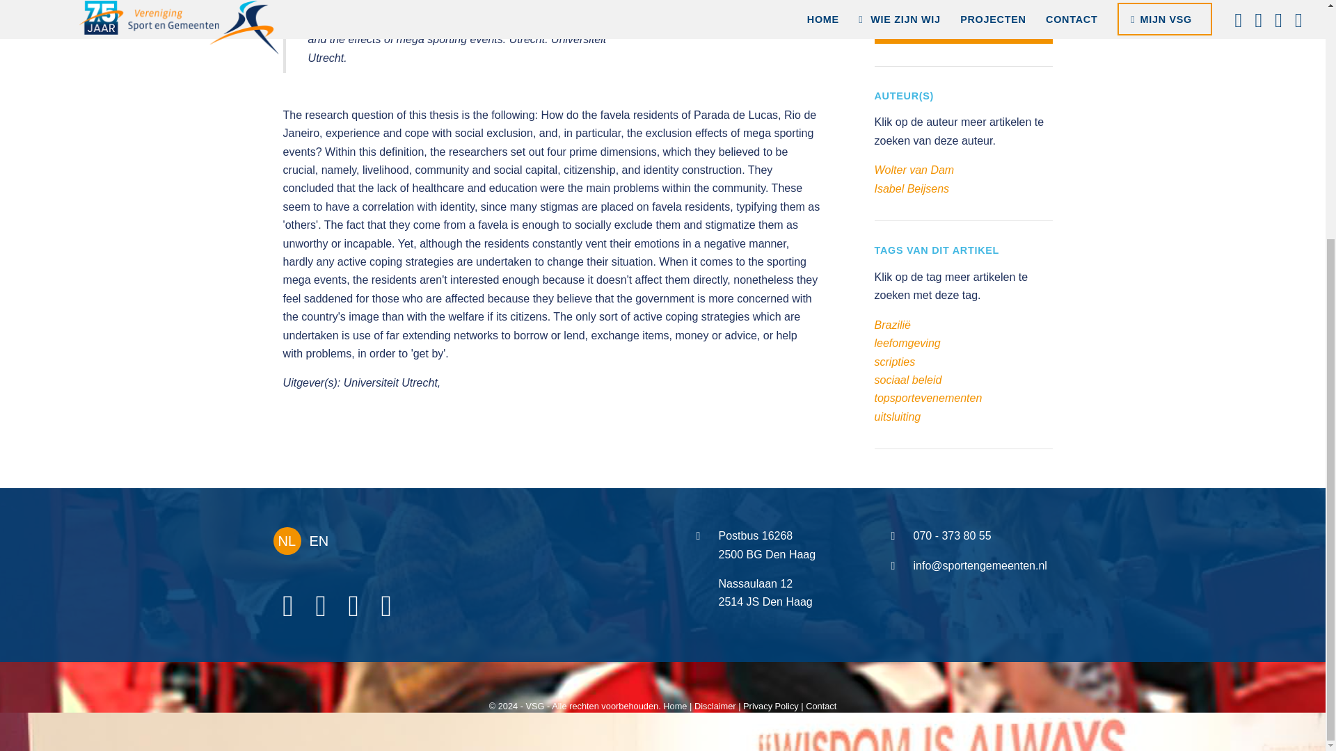 Image resolution: width=1336 pixels, height=751 pixels. I want to click on LinkedIn, so click(322, 606).